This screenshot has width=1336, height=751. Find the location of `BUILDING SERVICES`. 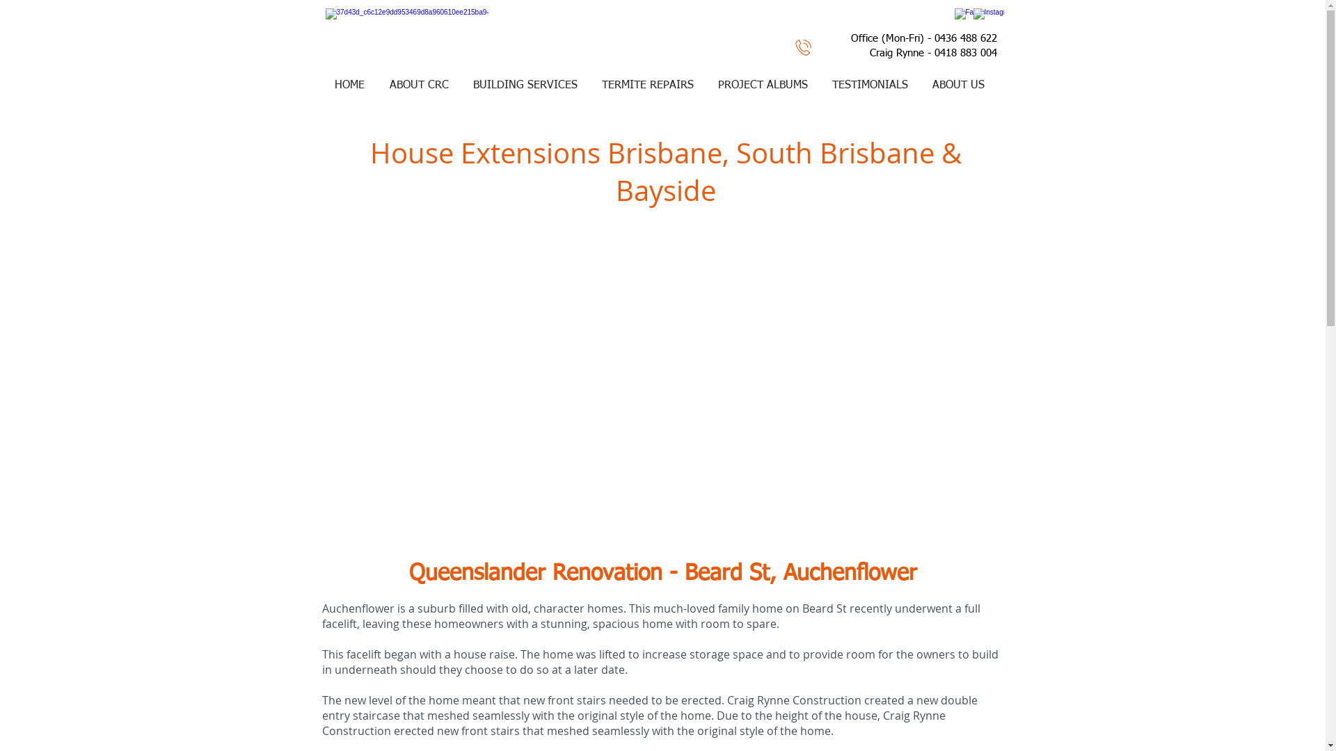

BUILDING SERVICES is located at coordinates (525, 86).